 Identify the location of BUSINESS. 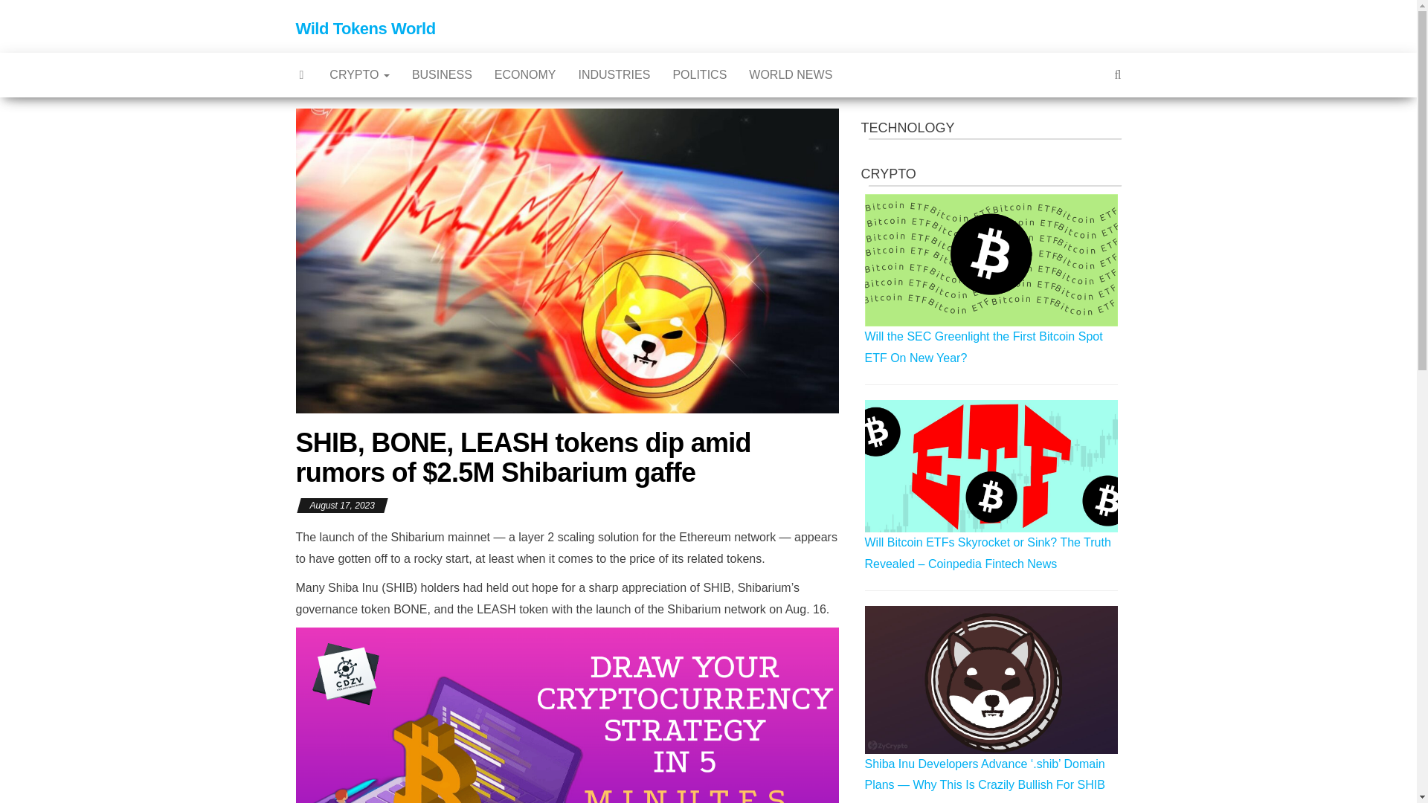
(442, 74).